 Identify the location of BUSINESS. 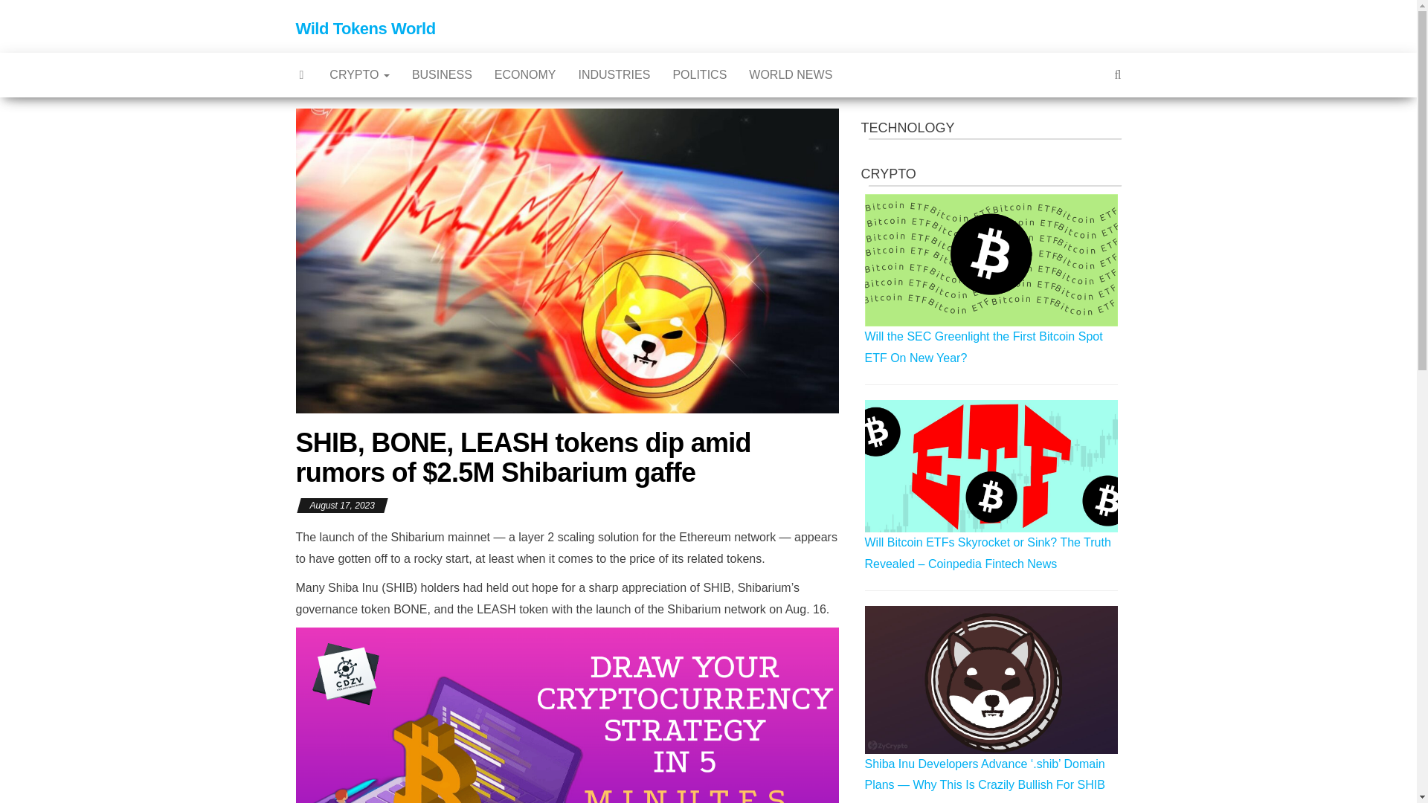
(442, 74).